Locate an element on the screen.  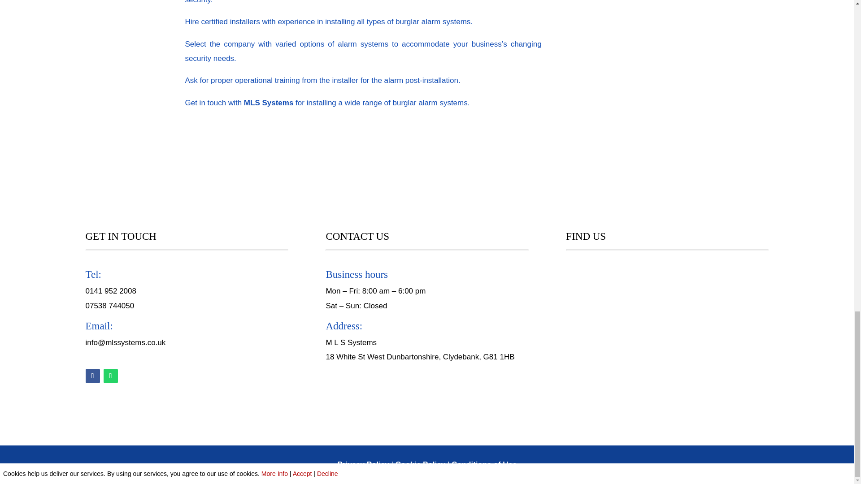
Follow on Facebook is located at coordinates (92, 376).